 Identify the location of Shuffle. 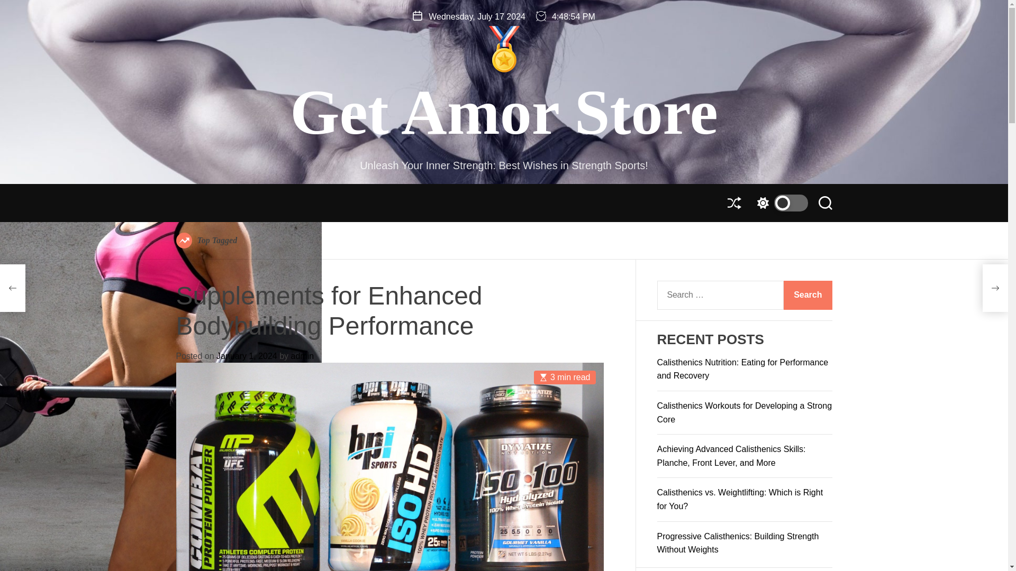
(733, 203).